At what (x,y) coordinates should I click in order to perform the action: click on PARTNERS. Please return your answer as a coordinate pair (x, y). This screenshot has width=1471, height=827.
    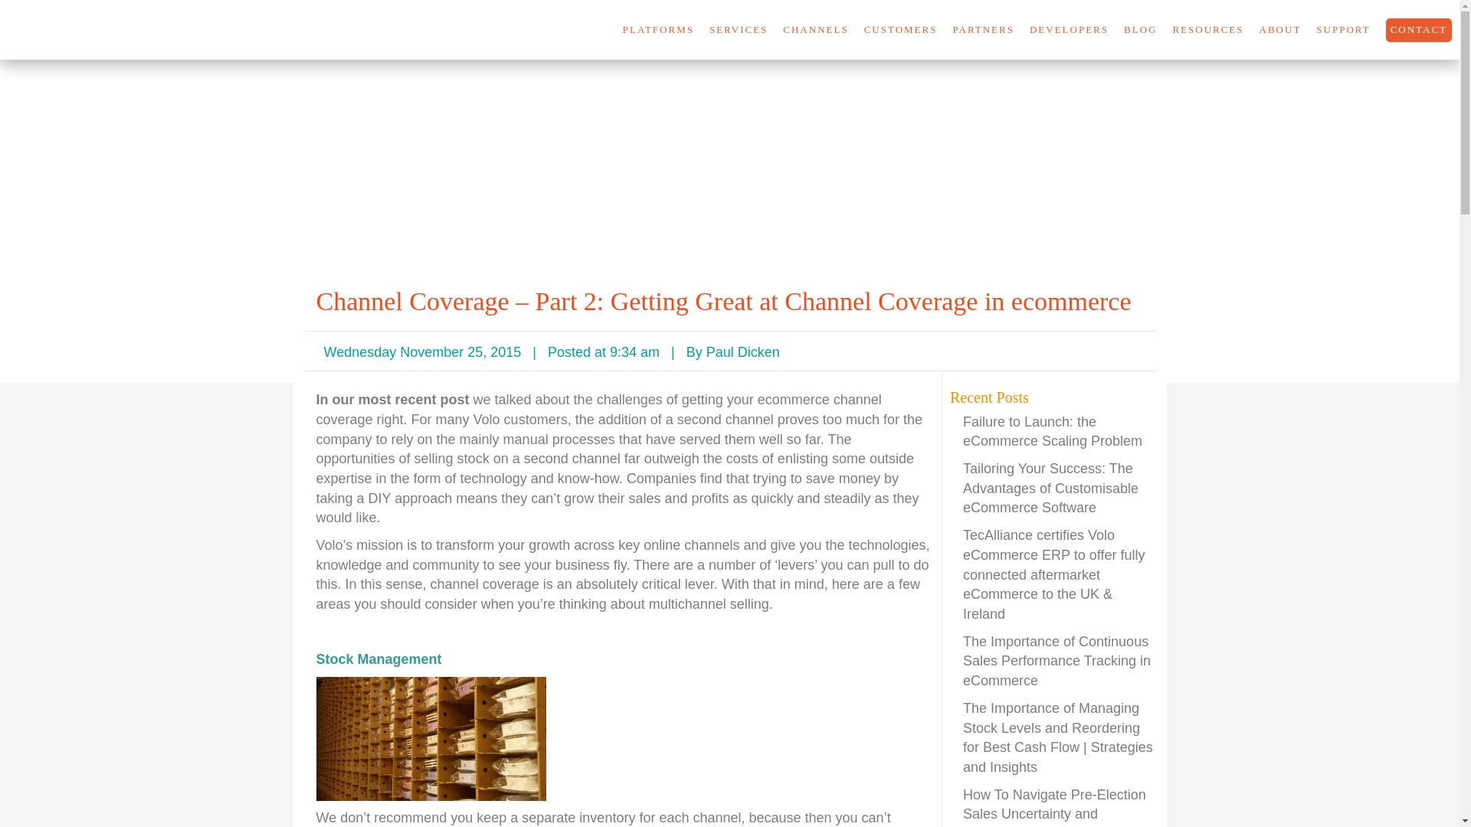
    Looking at the image, I should click on (983, 30).